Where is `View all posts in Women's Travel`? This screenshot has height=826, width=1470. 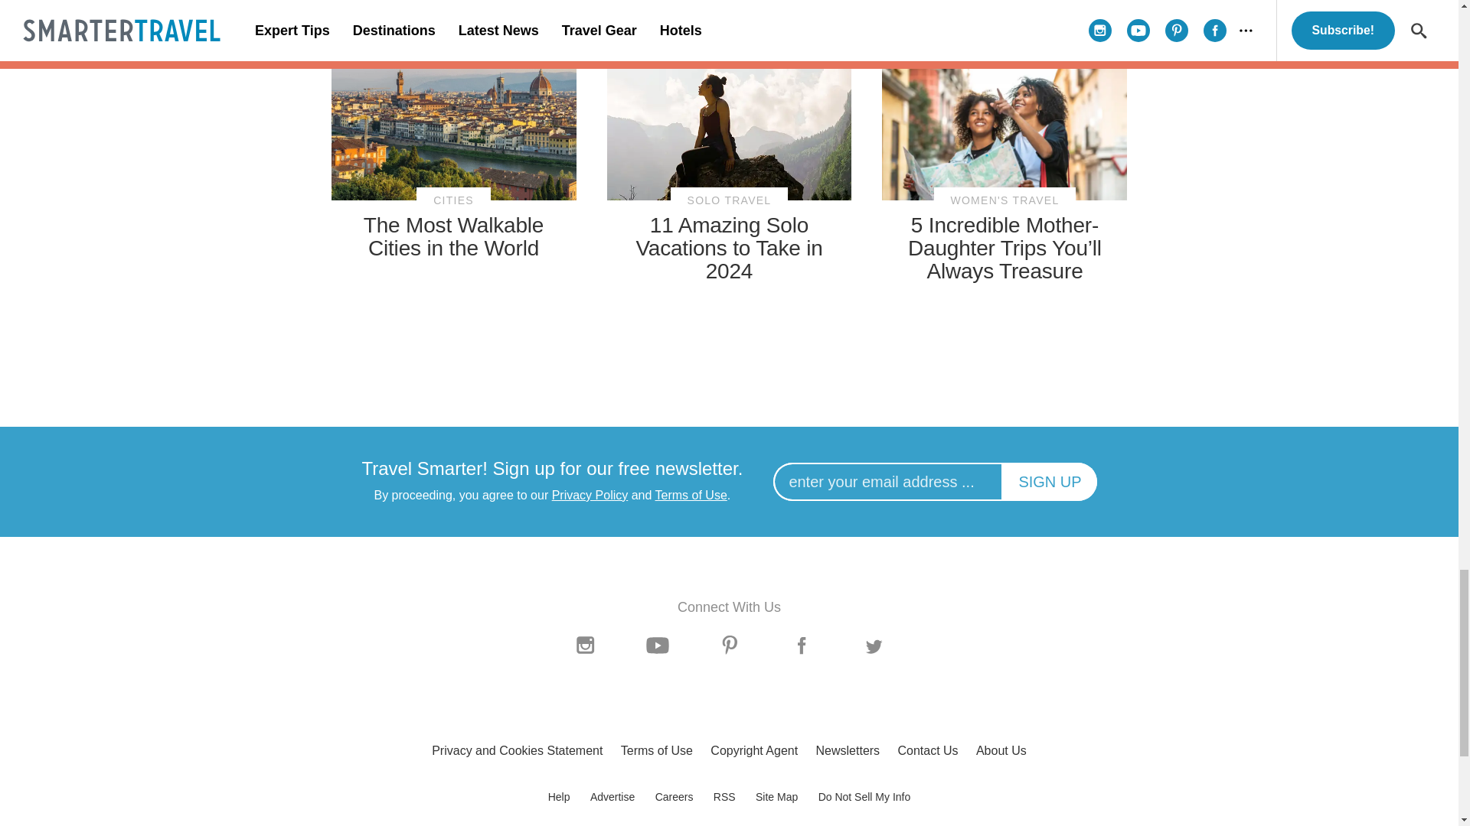
View all posts in Women's Travel is located at coordinates (1004, 200).